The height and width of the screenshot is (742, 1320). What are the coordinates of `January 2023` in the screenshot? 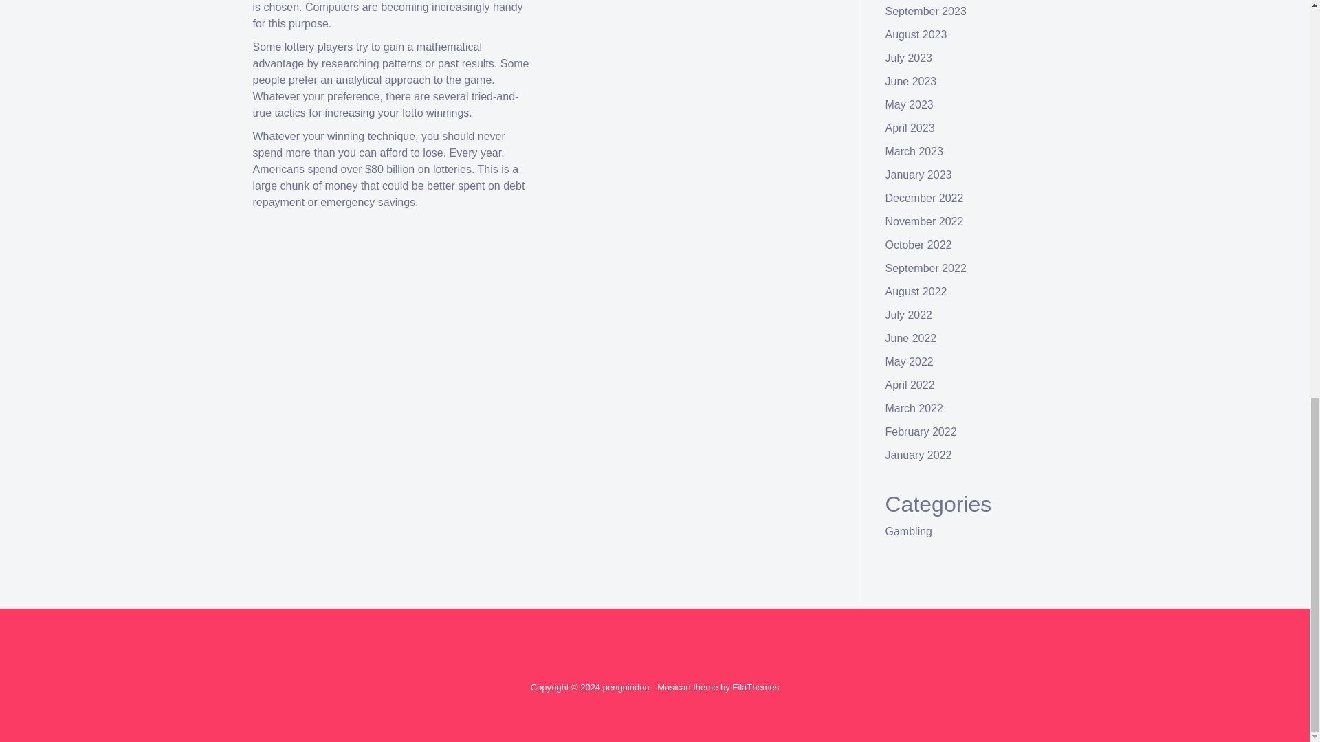 It's located at (918, 175).